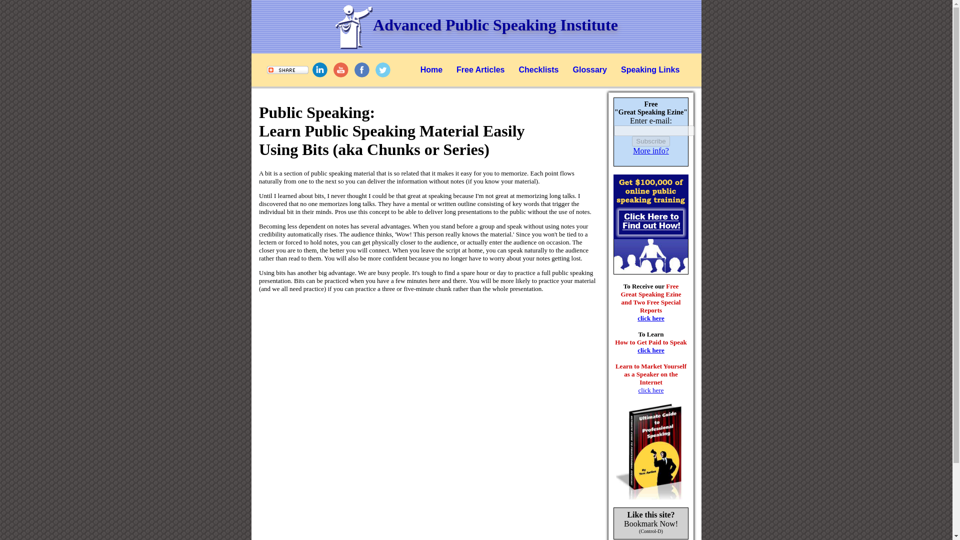  I want to click on click here, so click(650, 318).